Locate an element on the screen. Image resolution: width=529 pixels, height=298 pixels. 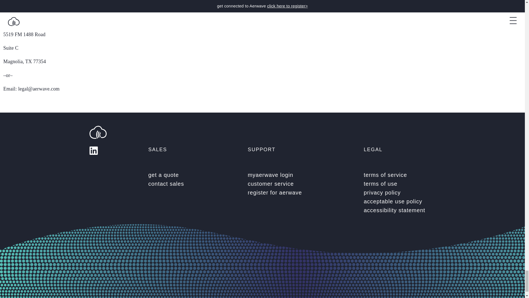
myaerwave login is located at coordinates (290, 175).